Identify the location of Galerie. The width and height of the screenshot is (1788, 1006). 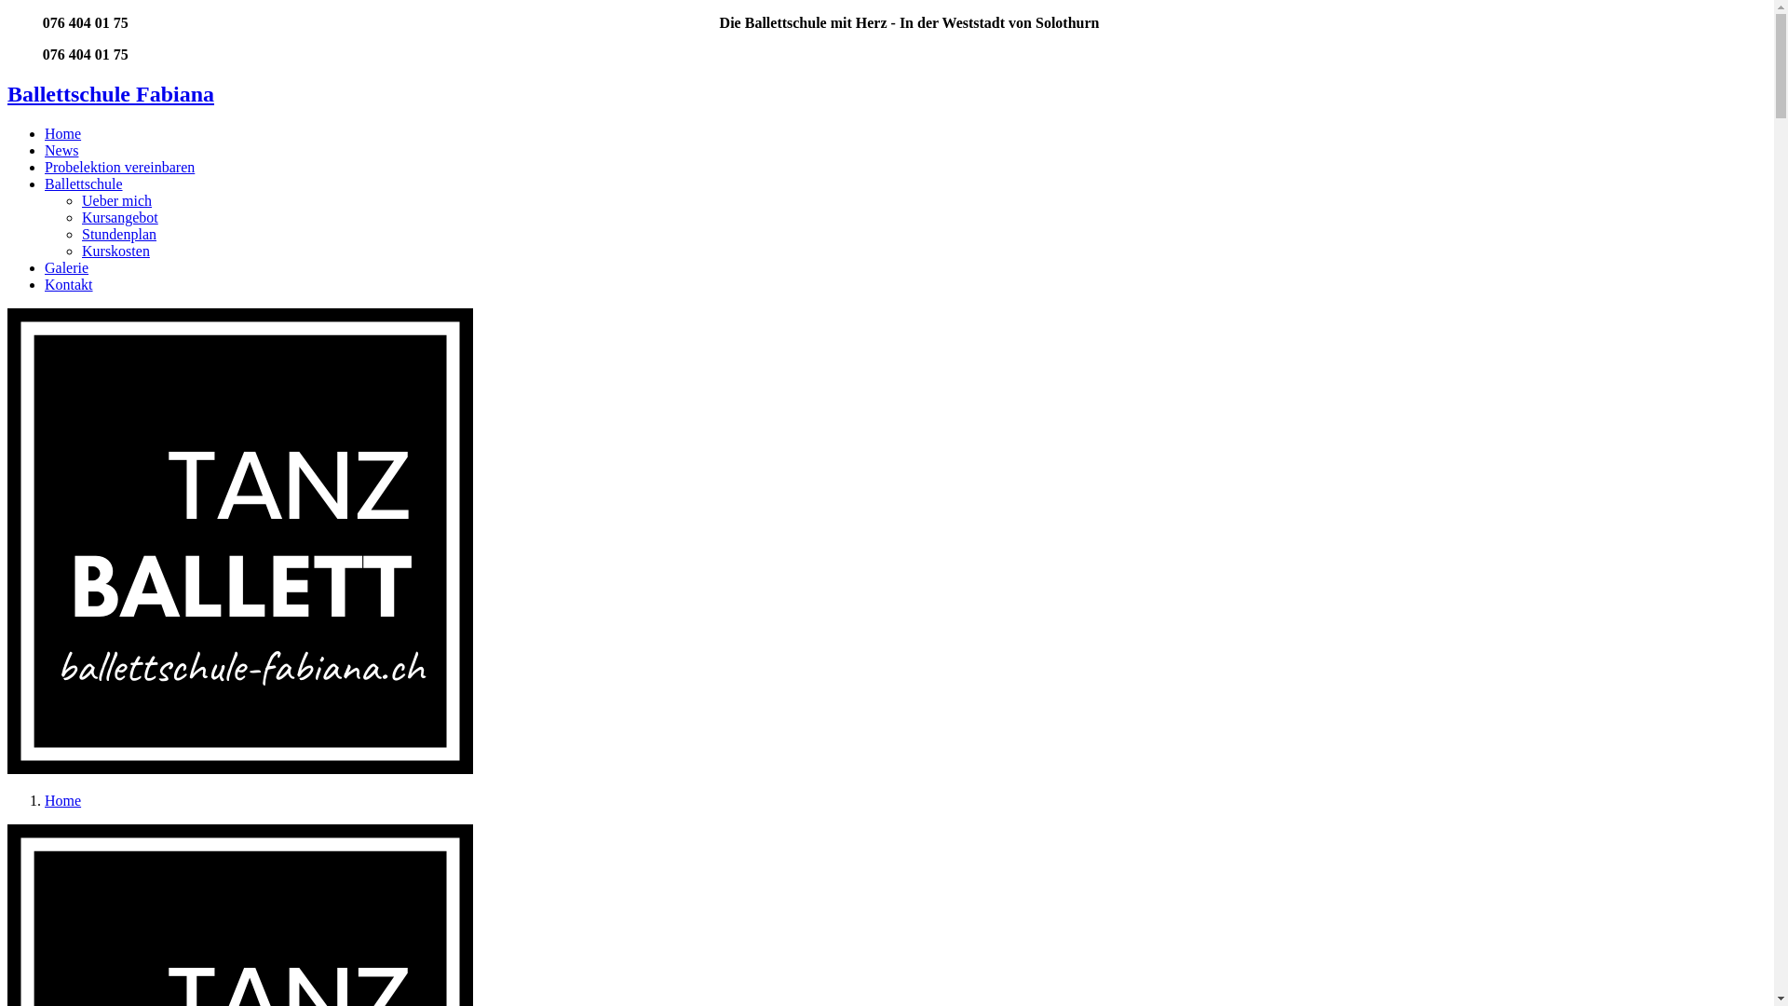
(67, 268).